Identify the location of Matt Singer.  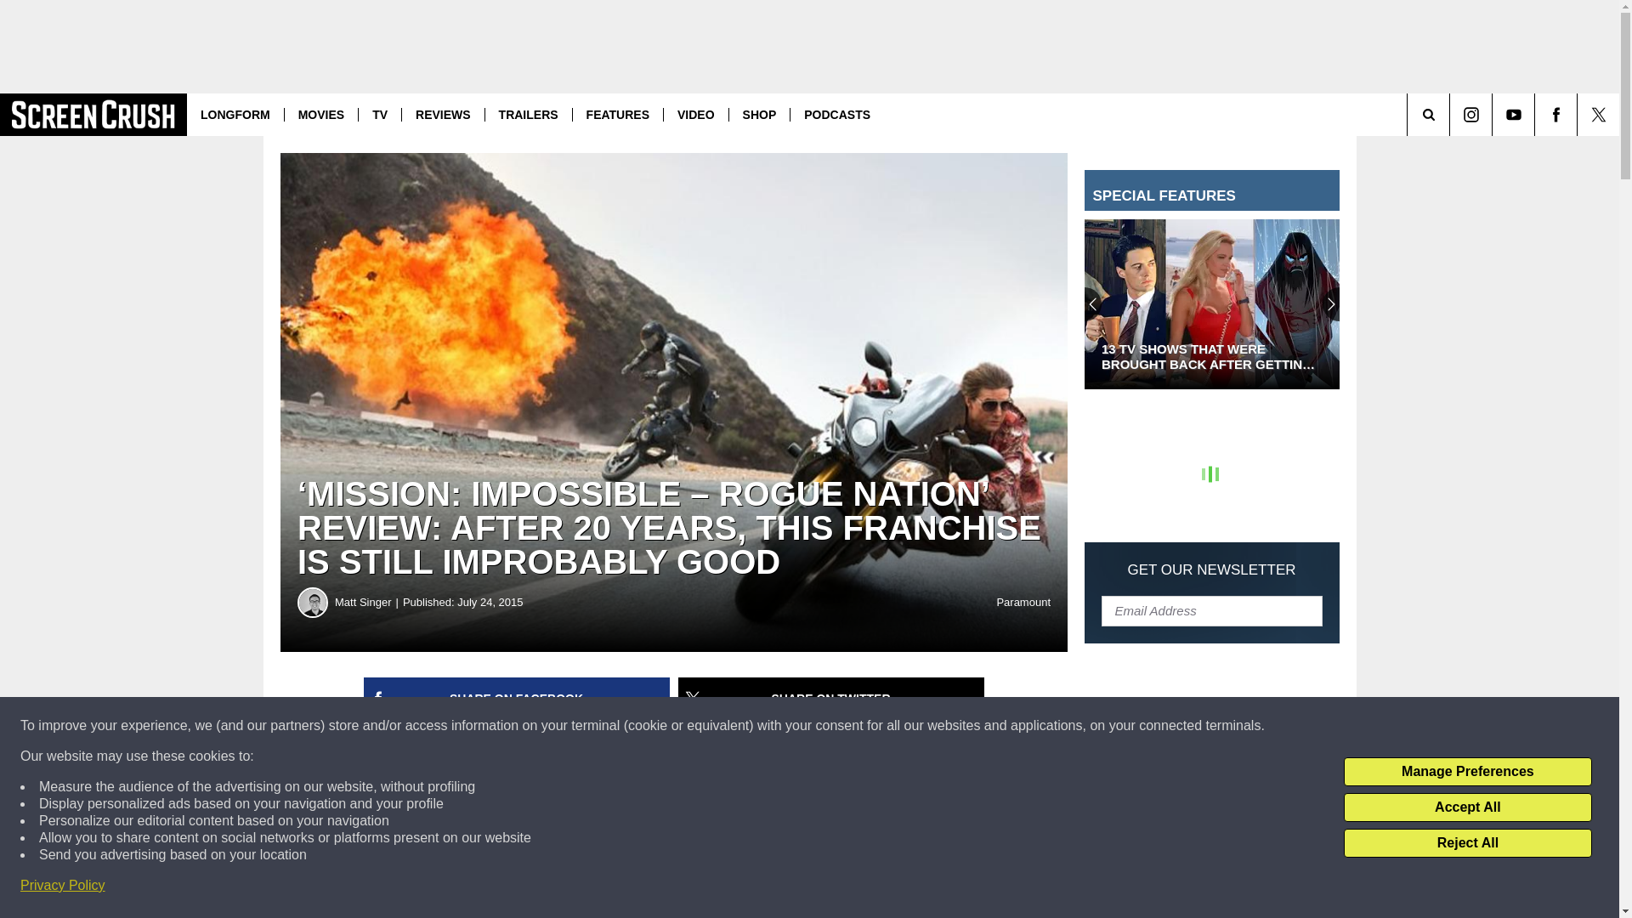
(313, 602).